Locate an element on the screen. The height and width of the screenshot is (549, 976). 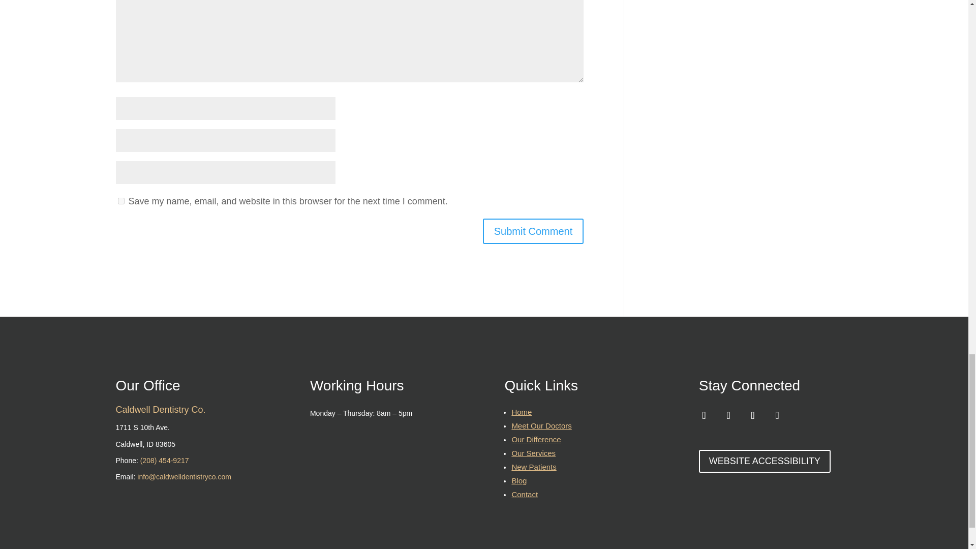
Follow on X is located at coordinates (728, 415).